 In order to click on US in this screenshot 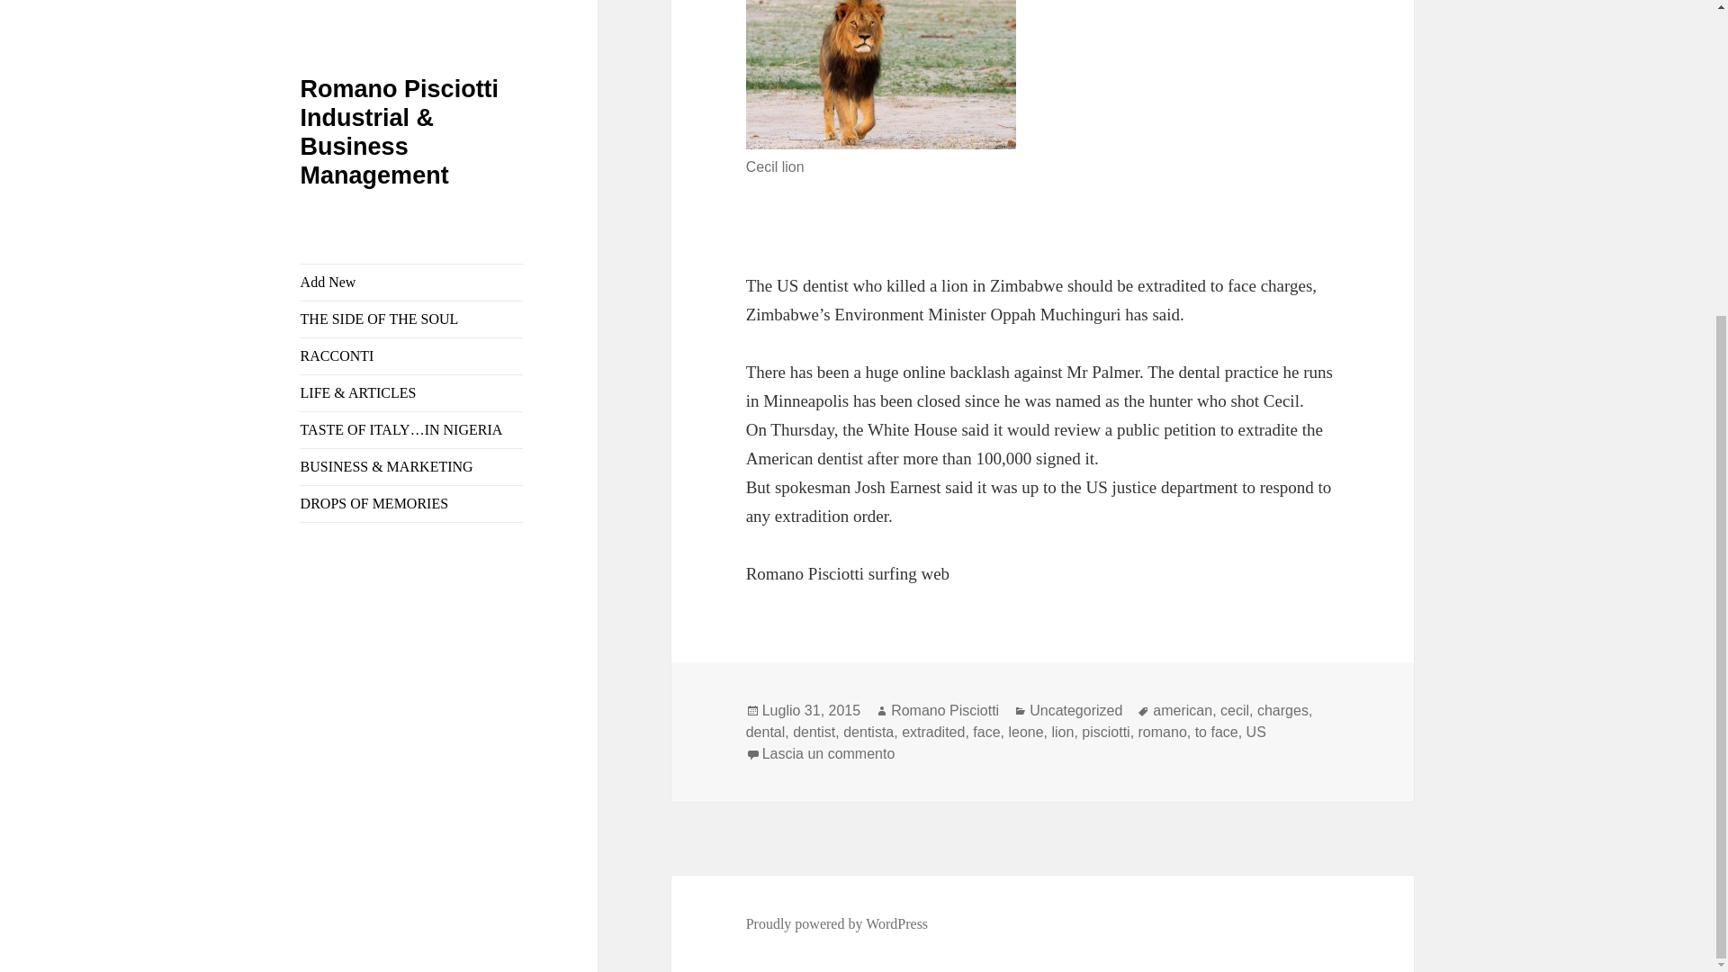, I will do `click(1256, 732)`.